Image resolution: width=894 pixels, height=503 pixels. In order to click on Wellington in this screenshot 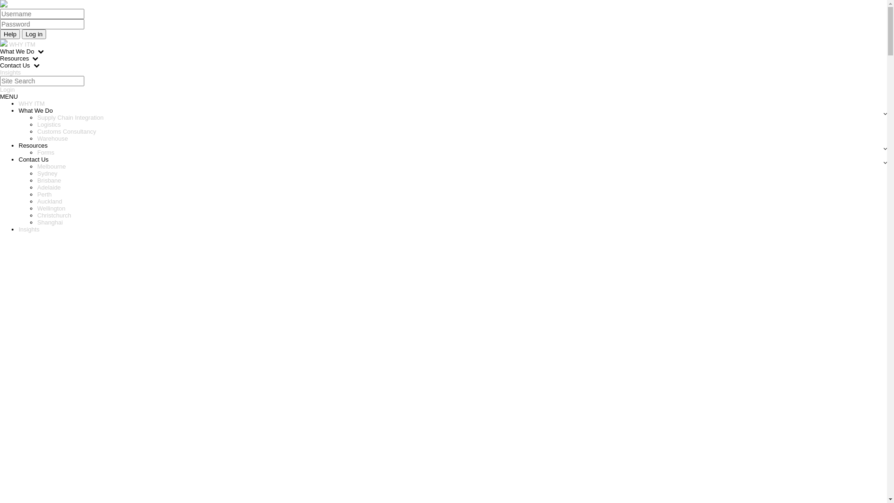, I will do `click(51, 209)`.